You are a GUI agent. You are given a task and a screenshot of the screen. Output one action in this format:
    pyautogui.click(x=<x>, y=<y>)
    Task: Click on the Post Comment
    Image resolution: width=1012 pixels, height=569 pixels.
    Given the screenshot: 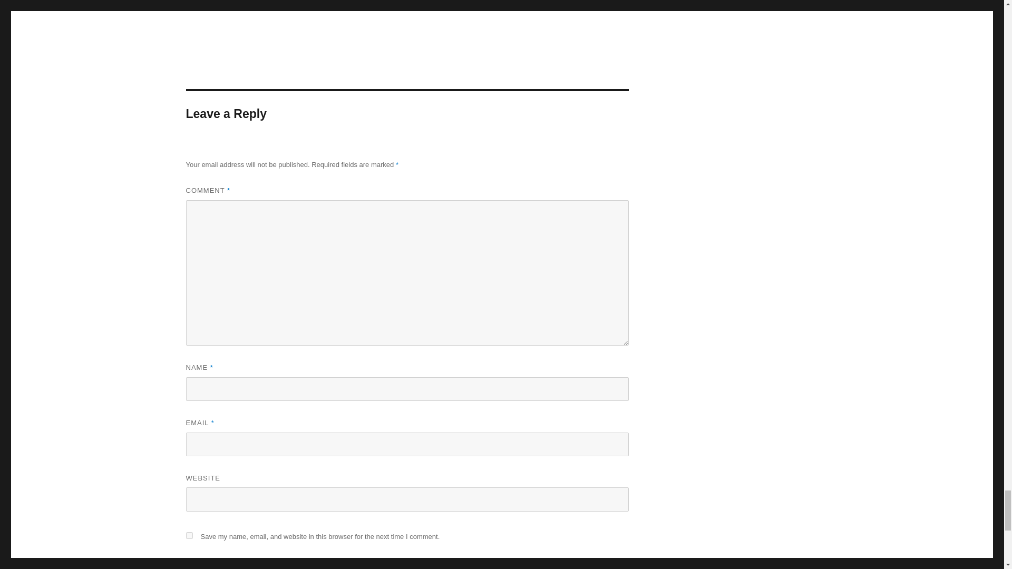 What is the action you would take?
    pyautogui.click(x=235, y=565)
    